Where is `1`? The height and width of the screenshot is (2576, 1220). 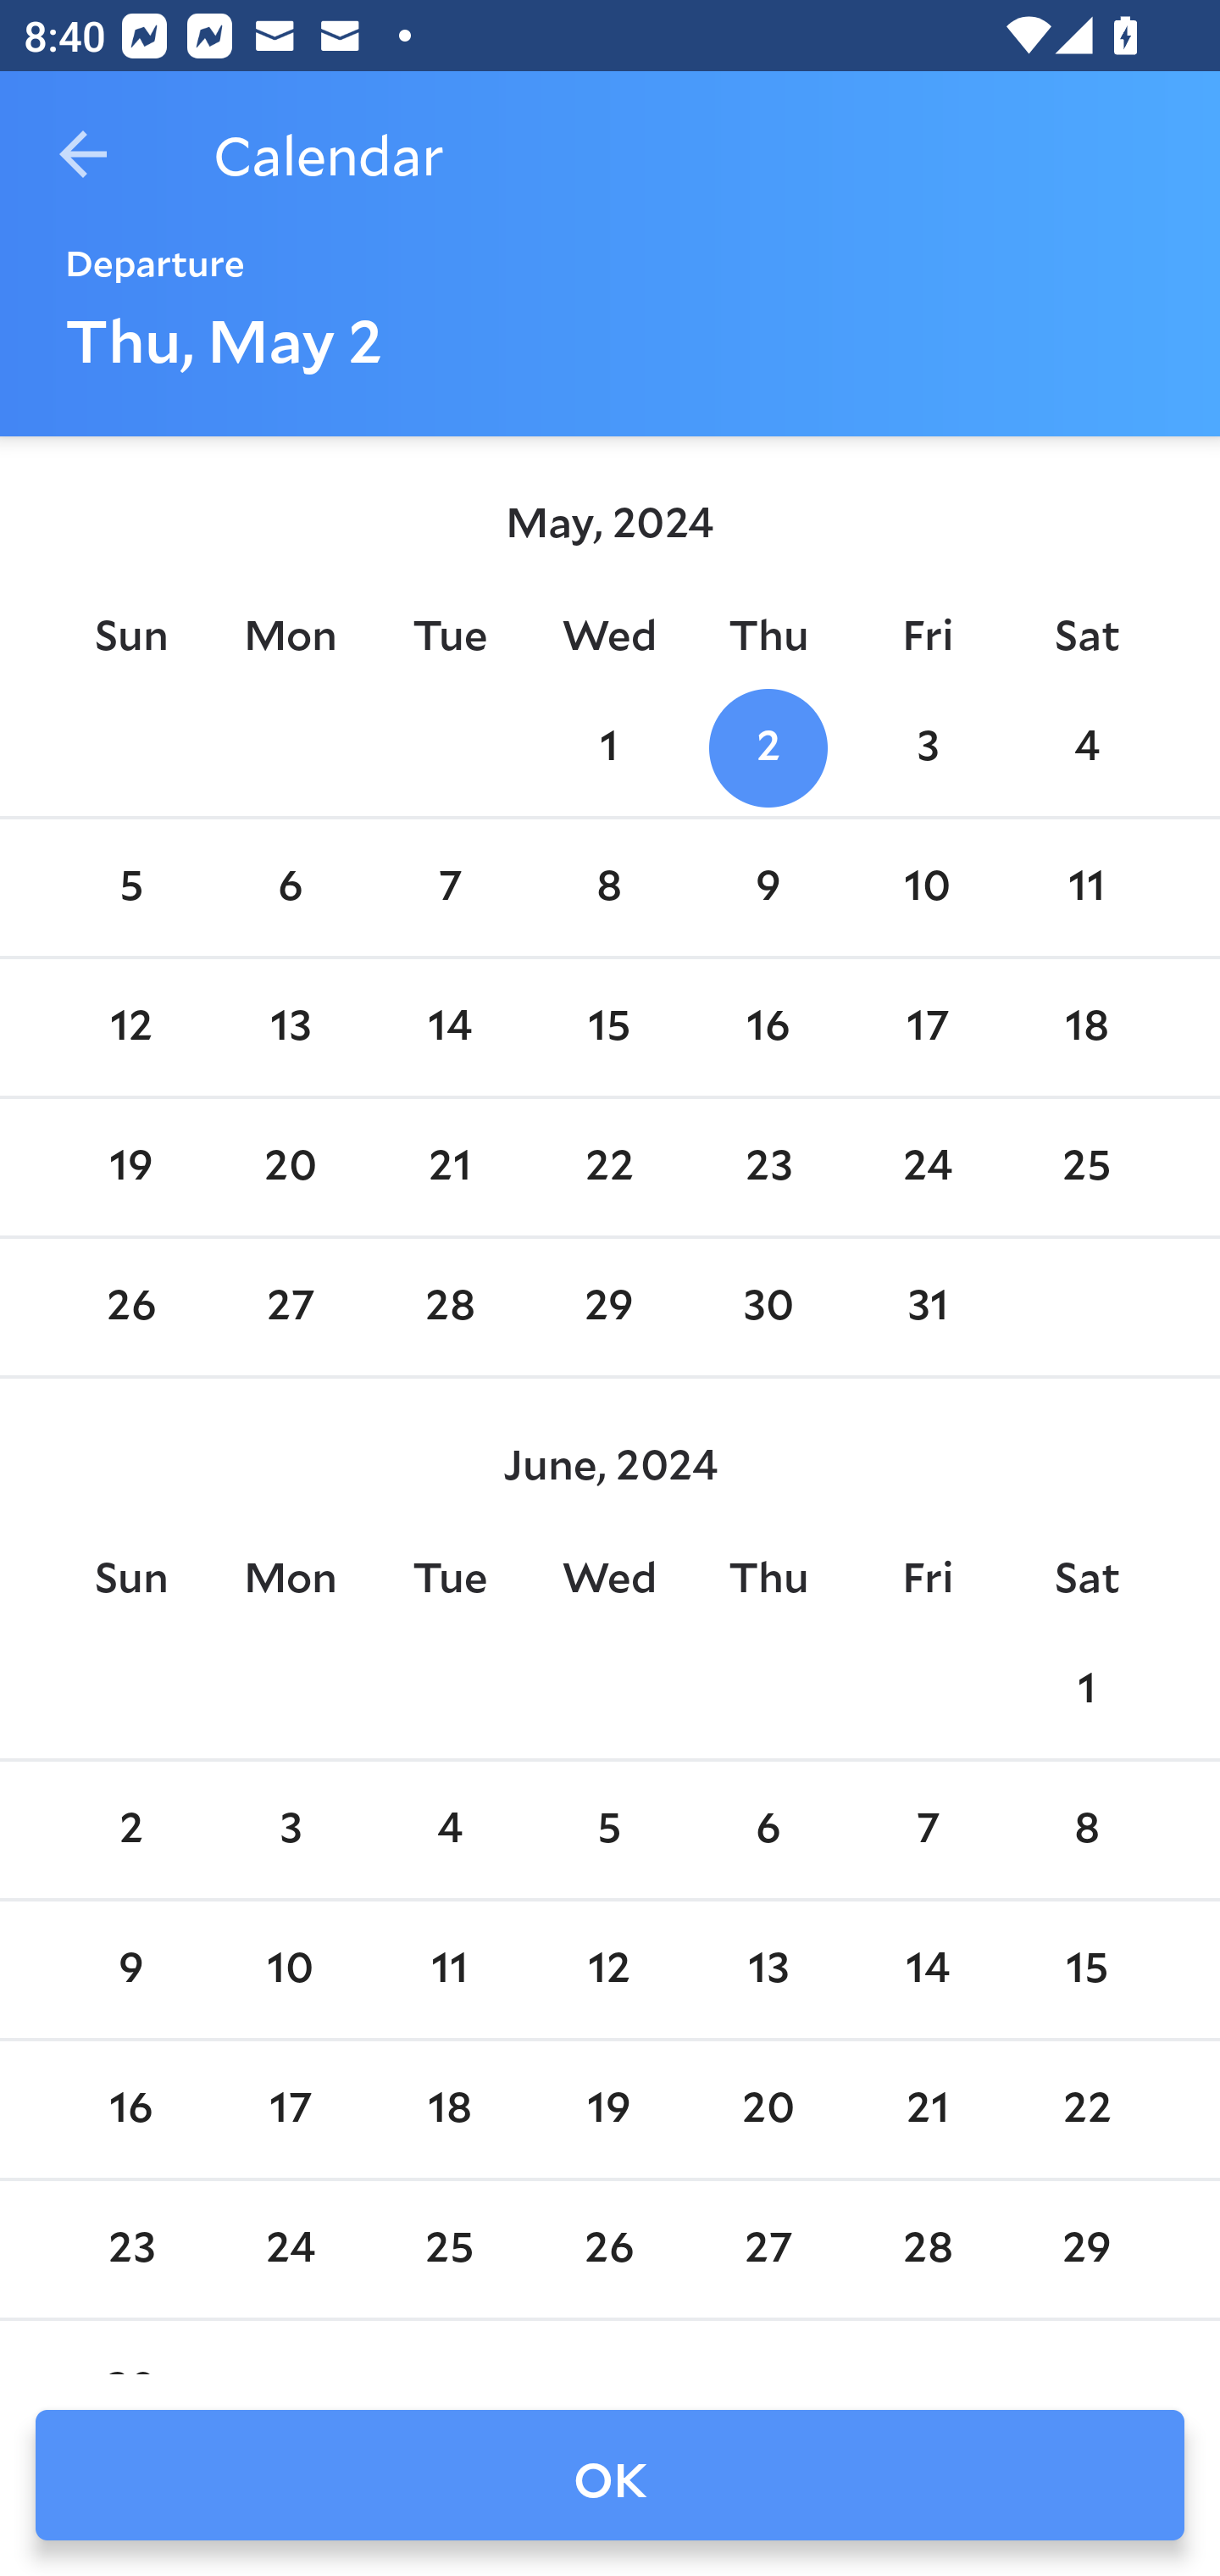 1 is located at coordinates (609, 747).